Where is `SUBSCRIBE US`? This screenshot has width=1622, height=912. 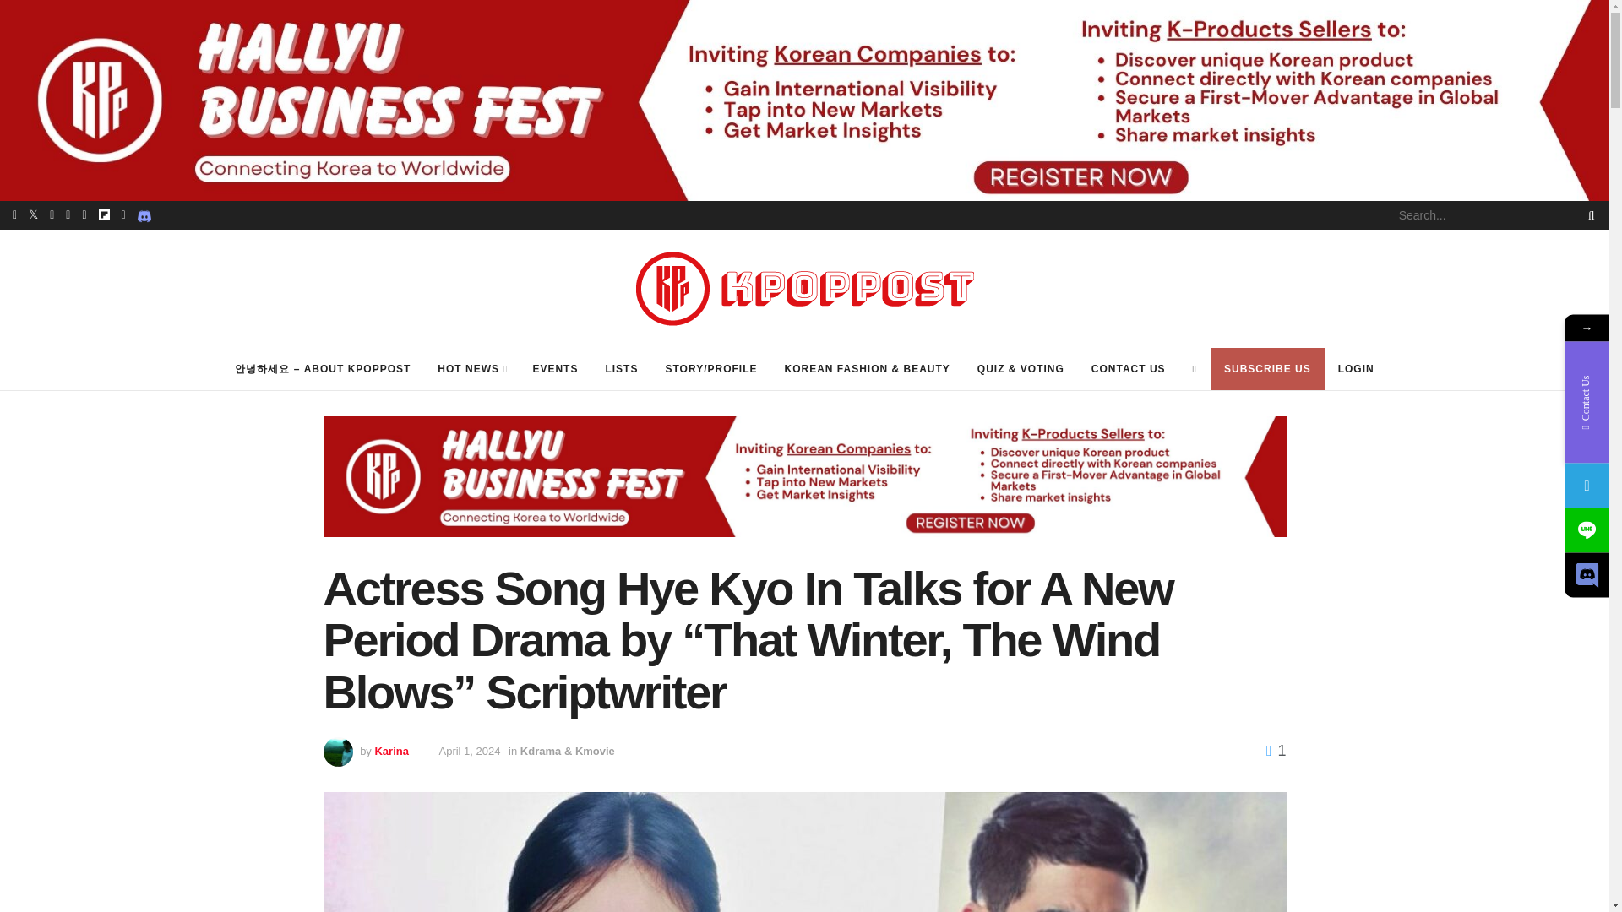 SUBSCRIBE US is located at coordinates (1267, 368).